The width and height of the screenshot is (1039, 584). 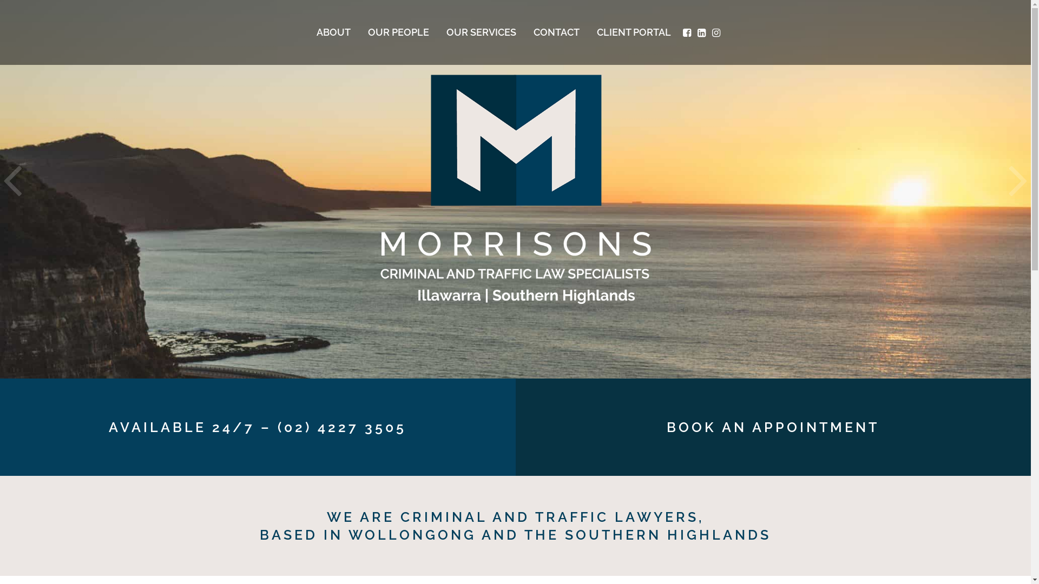 I want to click on CONTACT, so click(x=556, y=32).